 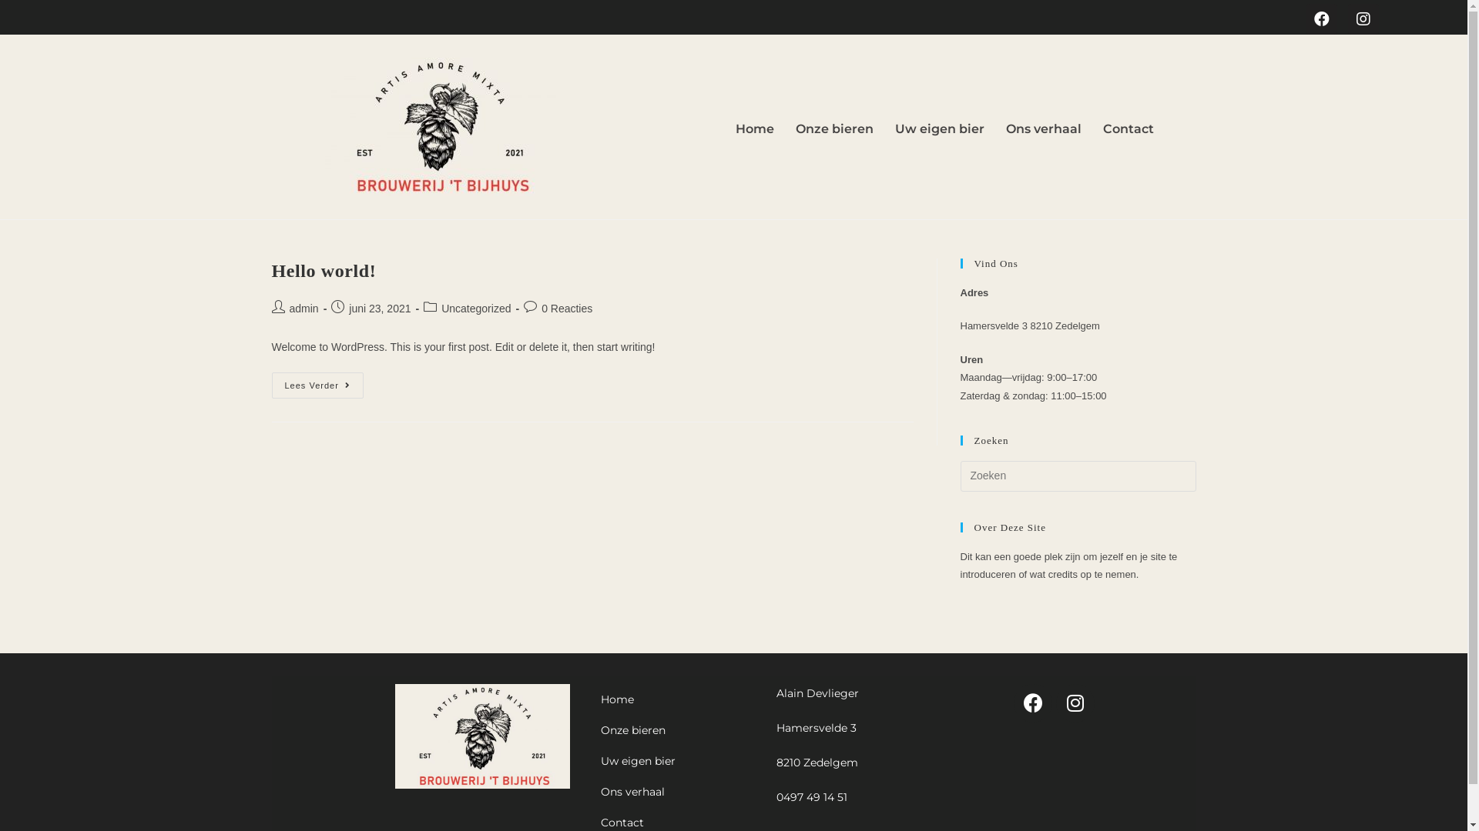 I want to click on Uncategorized, so click(x=476, y=309).